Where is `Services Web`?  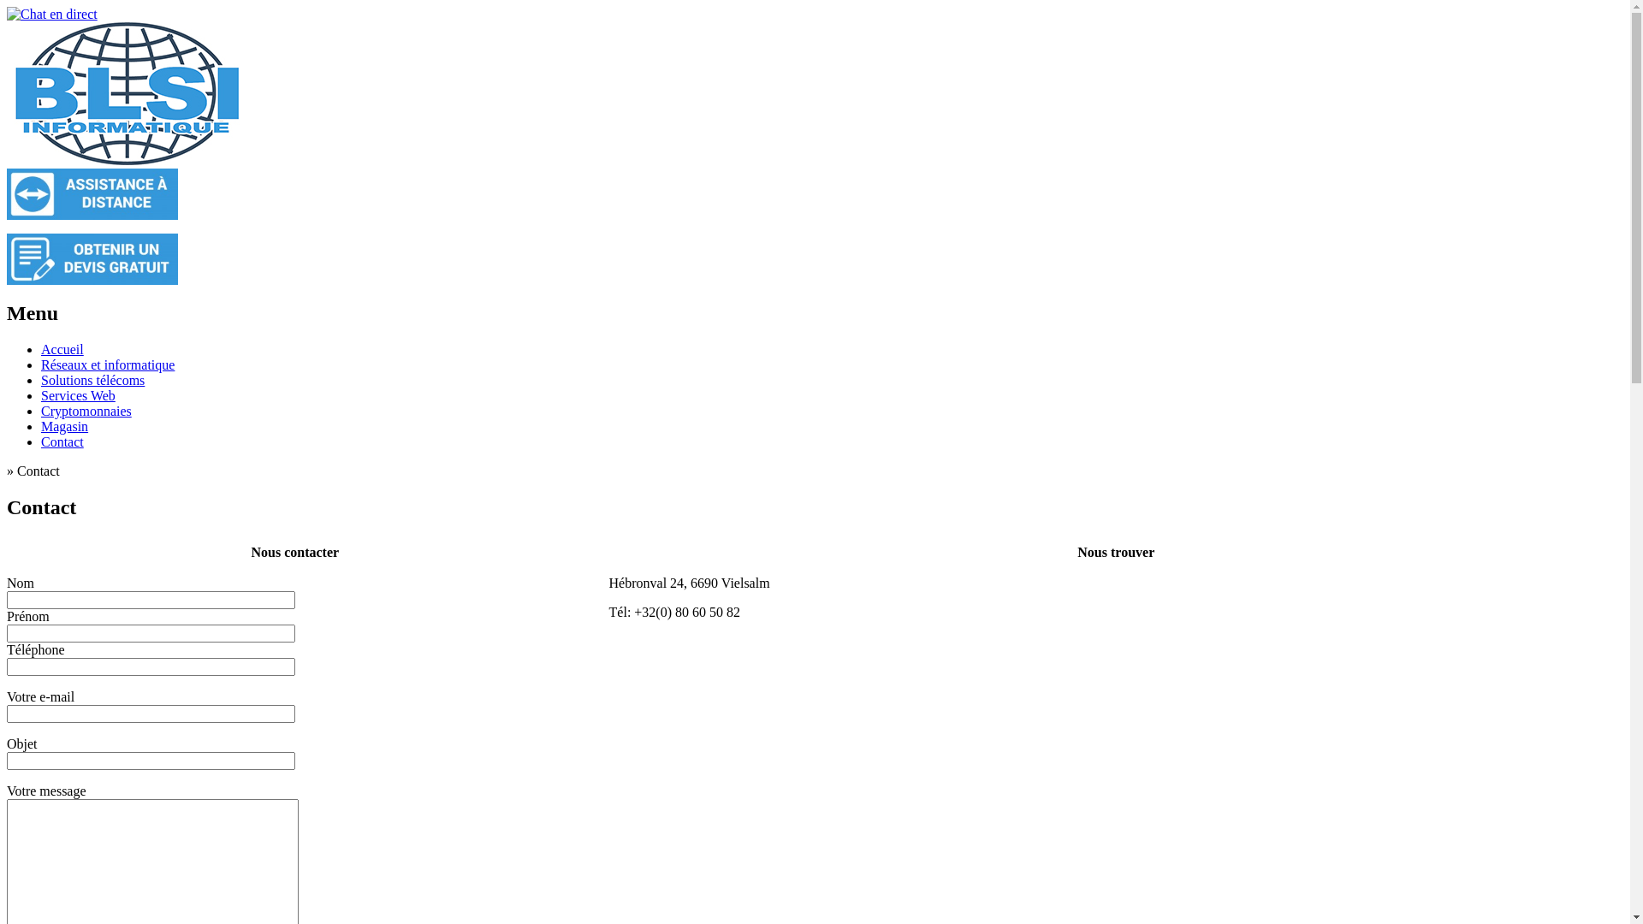
Services Web is located at coordinates (79, 395).